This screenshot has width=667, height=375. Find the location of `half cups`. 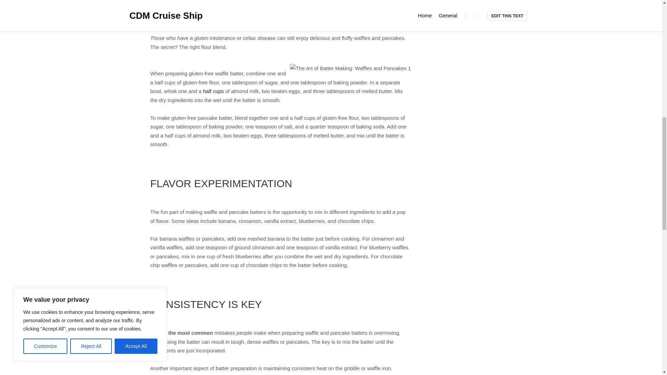

half cups is located at coordinates (213, 91).